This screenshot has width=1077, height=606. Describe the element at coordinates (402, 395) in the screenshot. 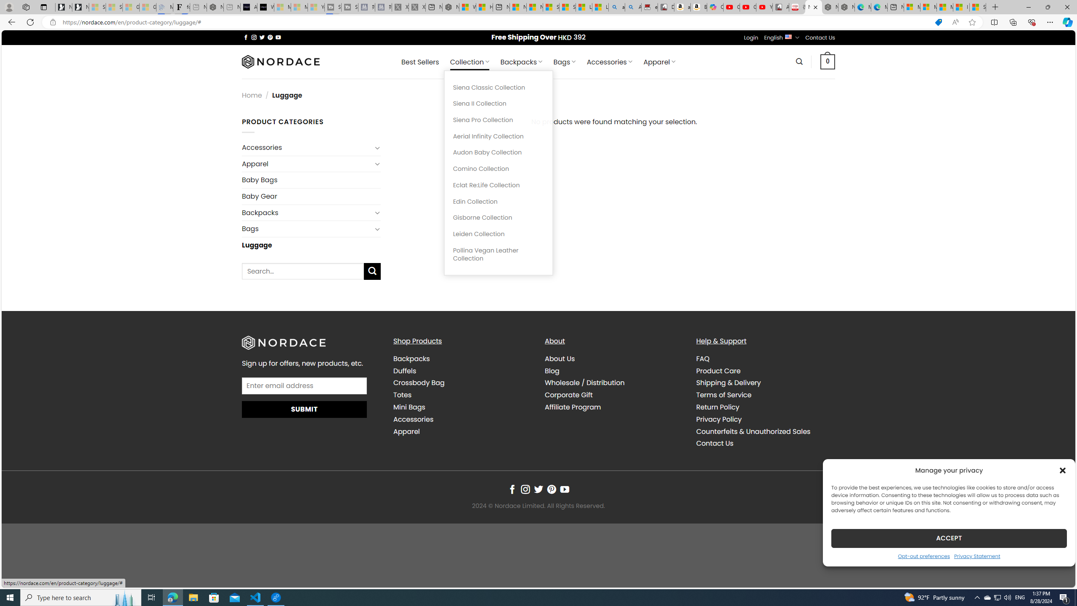

I see `Totes` at that location.